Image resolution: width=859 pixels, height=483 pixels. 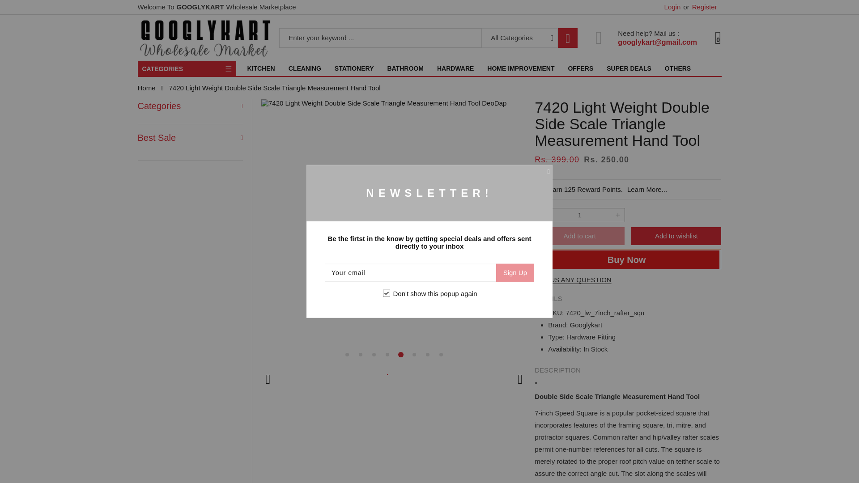 What do you see at coordinates (700, 7) in the screenshot?
I see `orRegister` at bounding box center [700, 7].